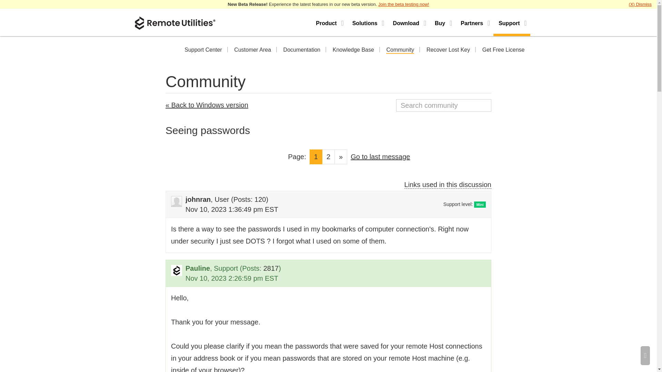 This screenshot has width=662, height=372. What do you see at coordinates (403, 4) in the screenshot?
I see `Join the beta testing now!` at bounding box center [403, 4].